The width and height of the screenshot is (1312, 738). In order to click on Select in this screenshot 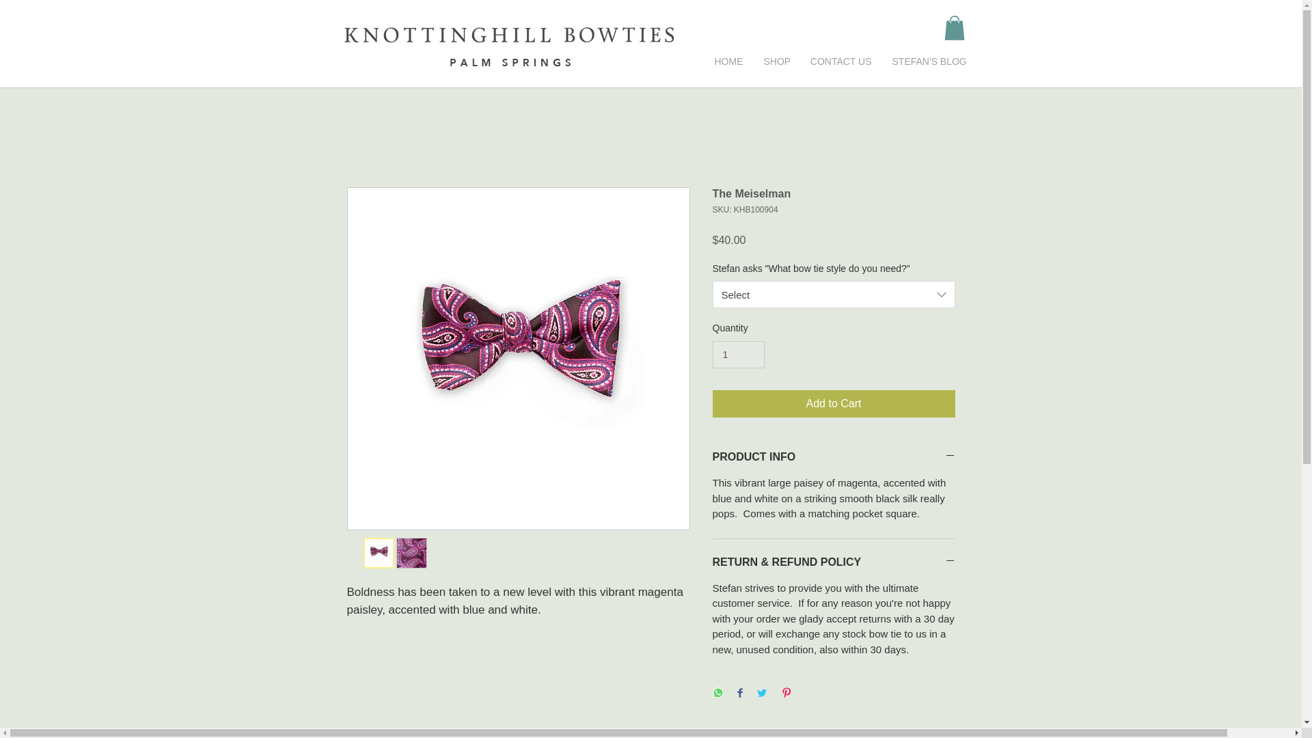, I will do `click(834, 295)`.